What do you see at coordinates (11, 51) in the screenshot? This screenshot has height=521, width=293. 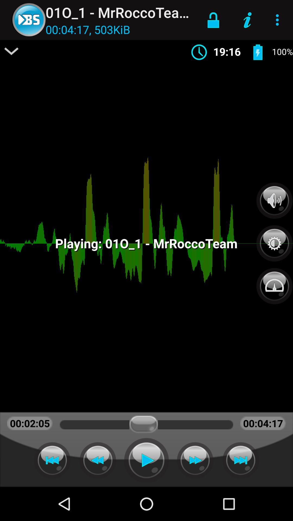 I see `turn on item above 00:02:05 icon` at bounding box center [11, 51].